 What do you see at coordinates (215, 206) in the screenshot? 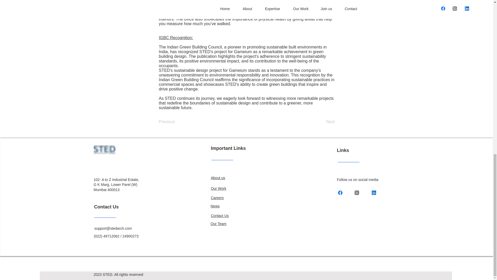
I see `News` at bounding box center [215, 206].